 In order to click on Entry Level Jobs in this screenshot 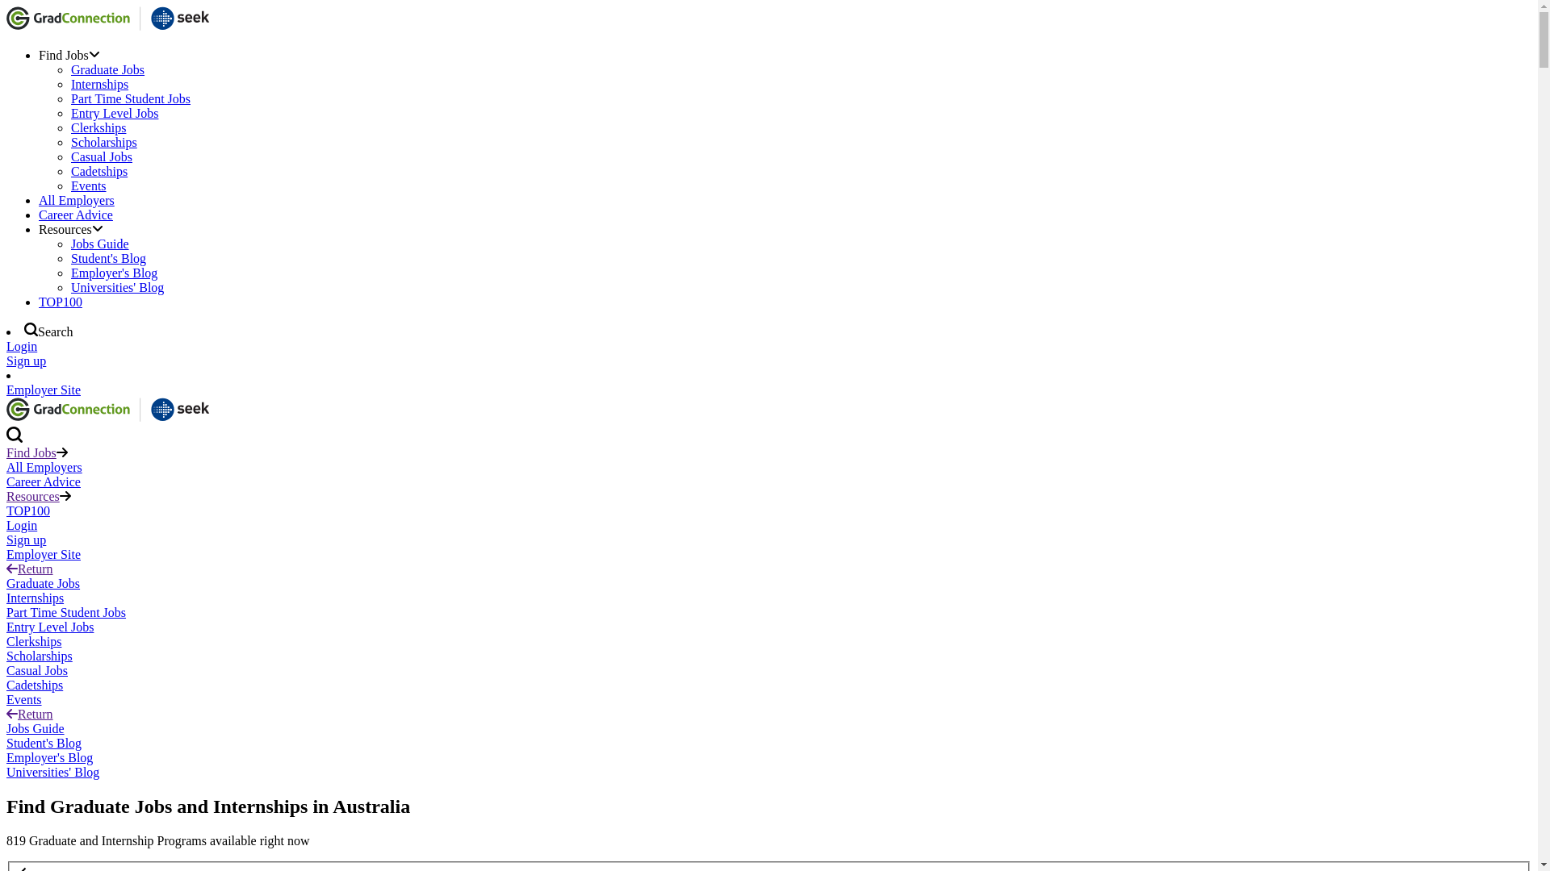, I will do `click(50, 627)`.